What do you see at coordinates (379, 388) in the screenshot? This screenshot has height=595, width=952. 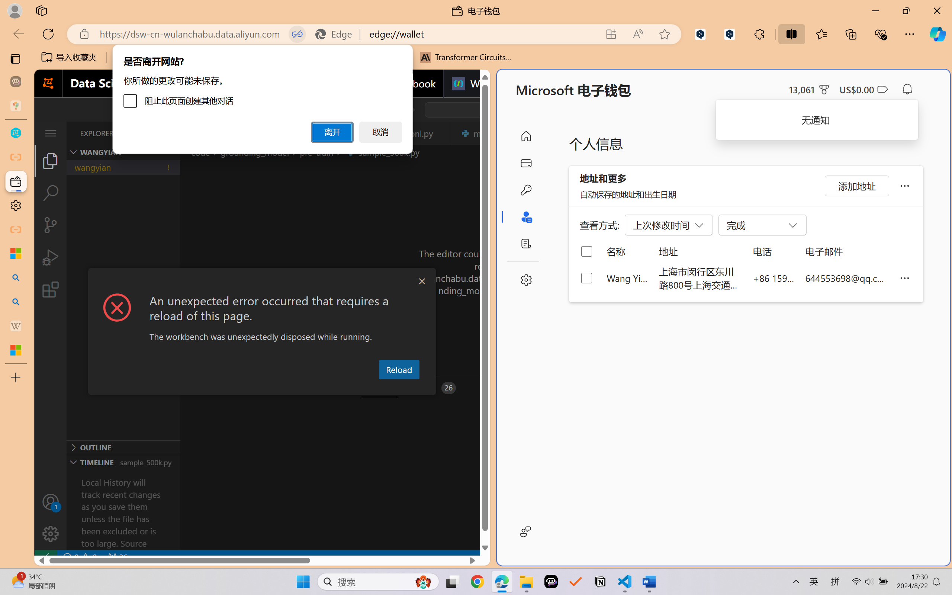 I see `Terminal (Ctrl+`)` at bounding box center [379, 388].